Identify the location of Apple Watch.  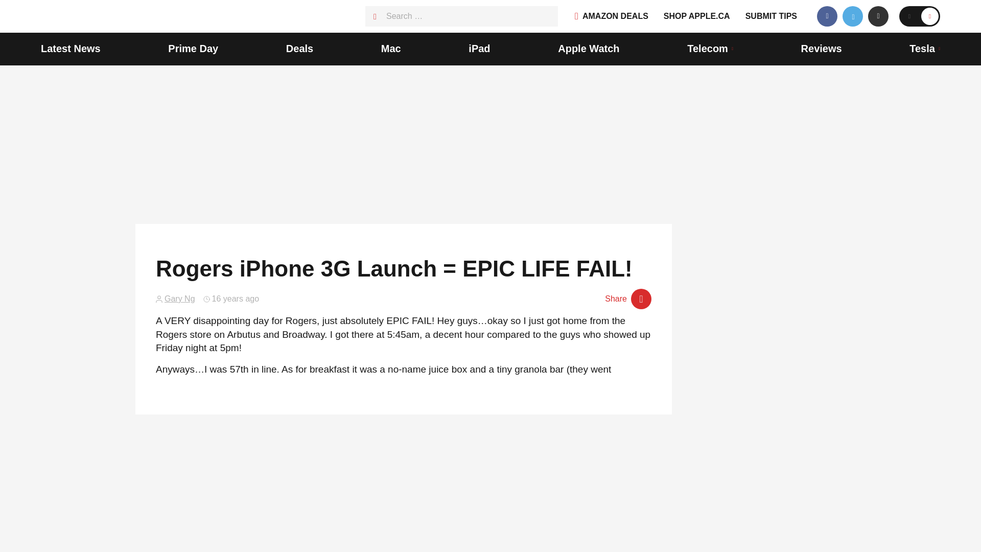
(589, 49).